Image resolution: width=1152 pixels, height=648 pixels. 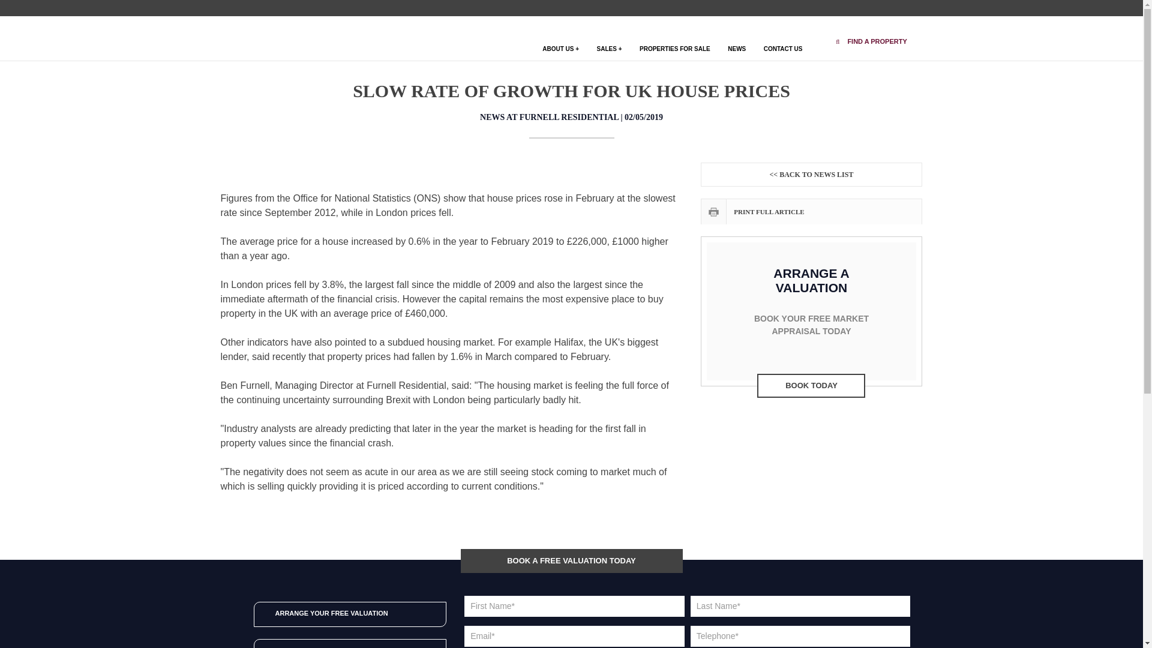 I want to click on FIND A PROPERTY, so click(x=871, y=38).